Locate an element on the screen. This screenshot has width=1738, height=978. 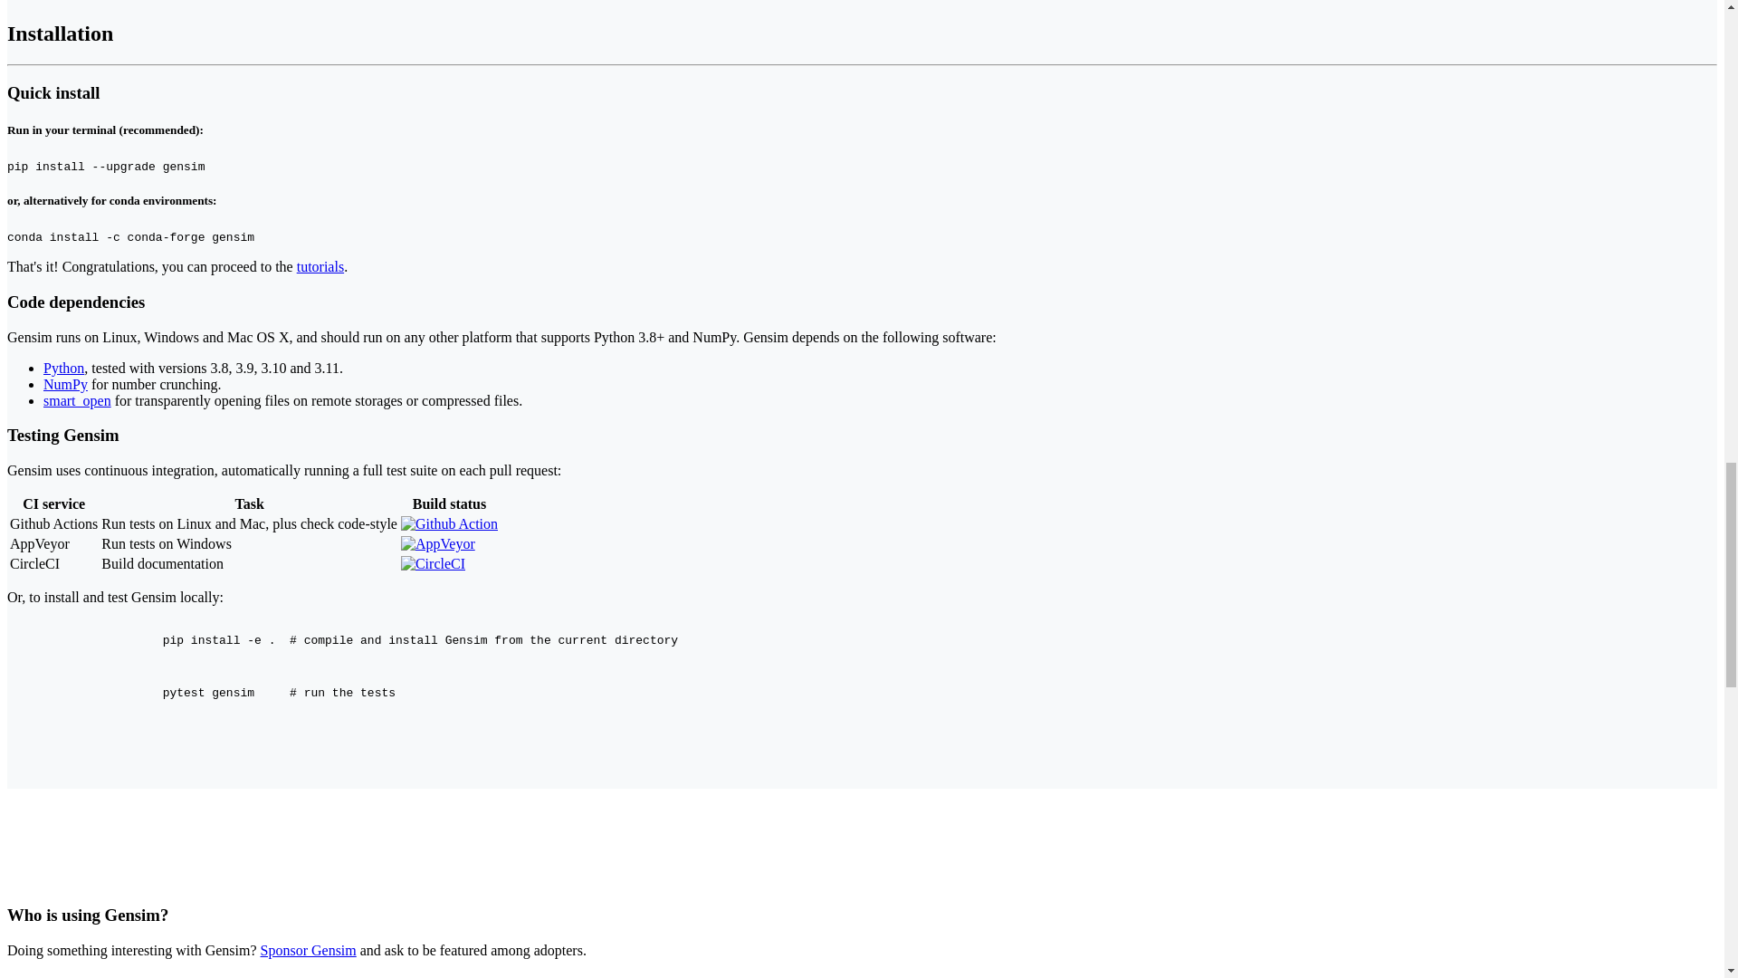
Python is located at coordinates (63, 368).